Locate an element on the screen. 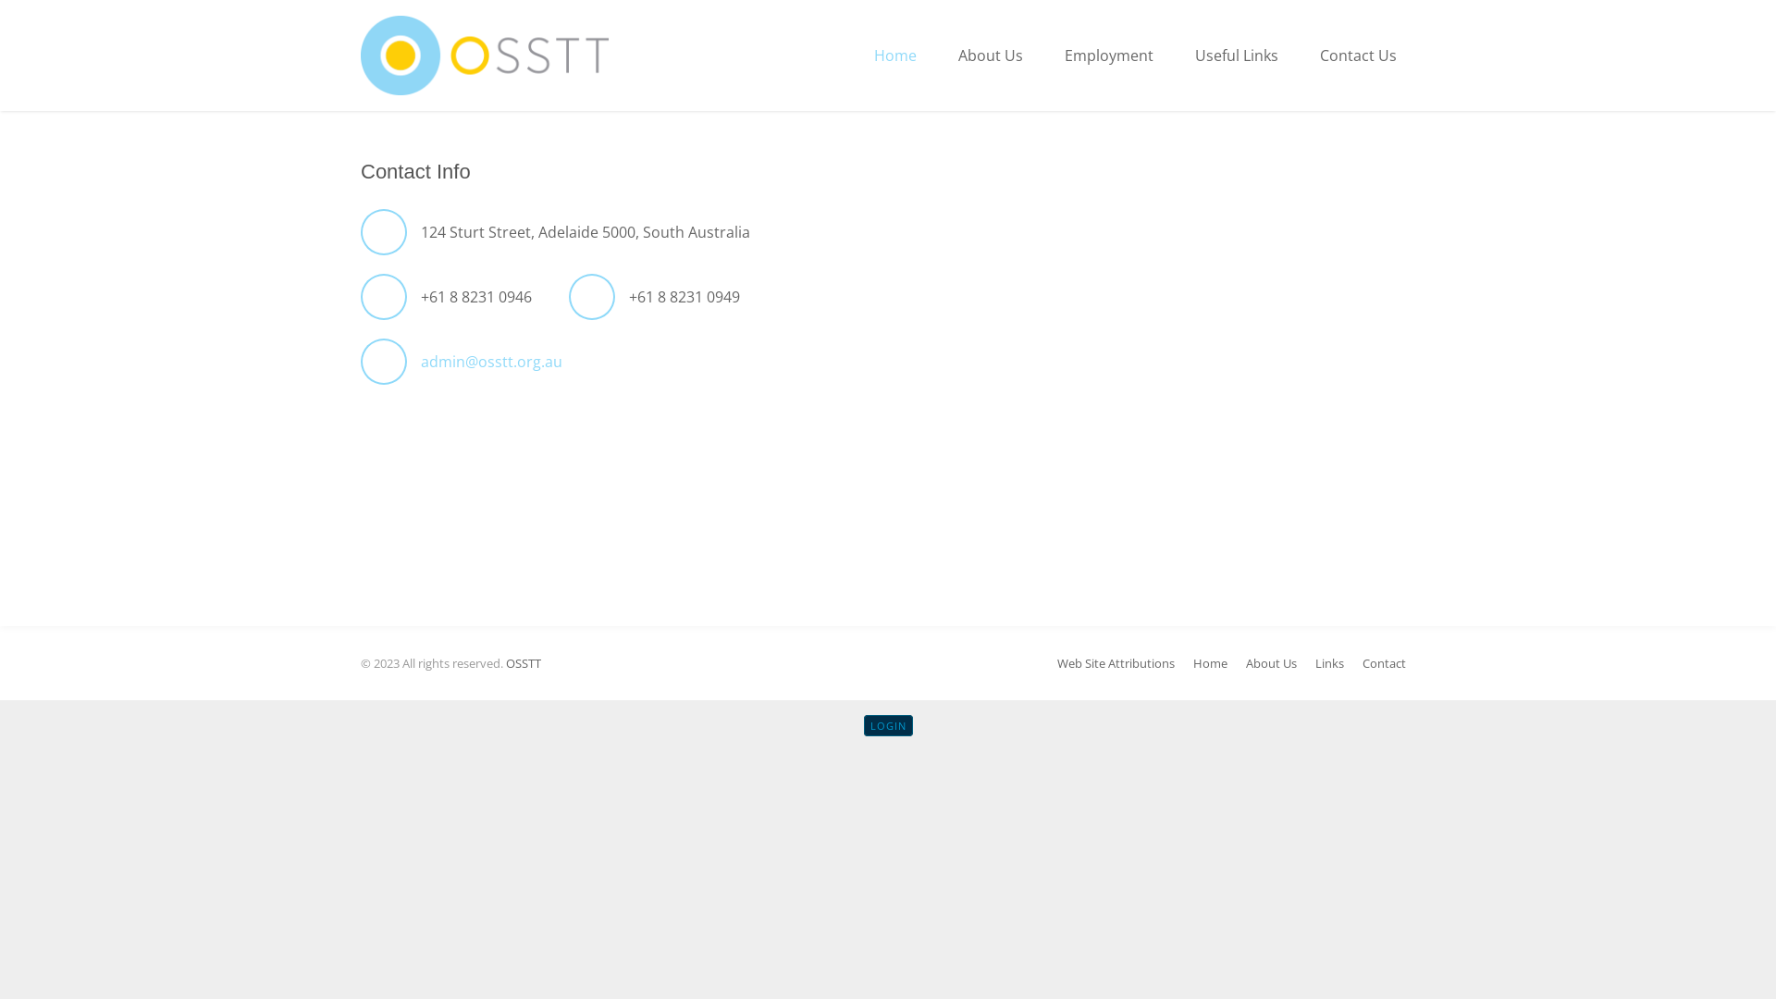 The image size is (1776, 999). Employment is located at coordinates (1106, 55).